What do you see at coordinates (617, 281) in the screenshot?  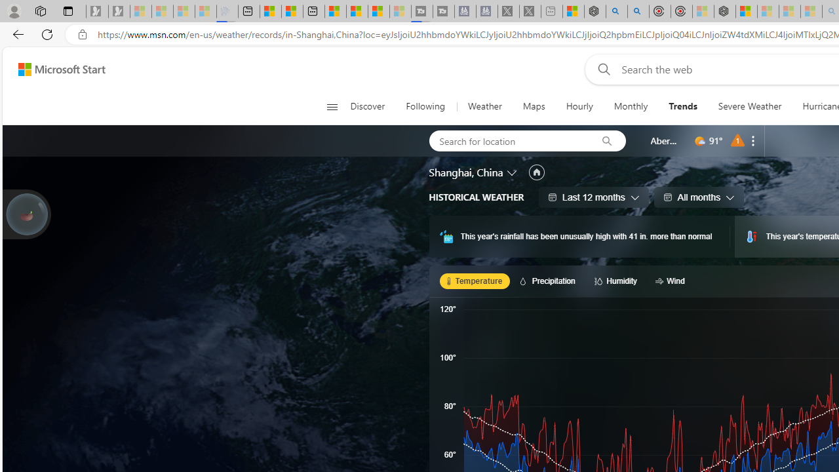 I see `Humidity` at bounding box center [617, 281].